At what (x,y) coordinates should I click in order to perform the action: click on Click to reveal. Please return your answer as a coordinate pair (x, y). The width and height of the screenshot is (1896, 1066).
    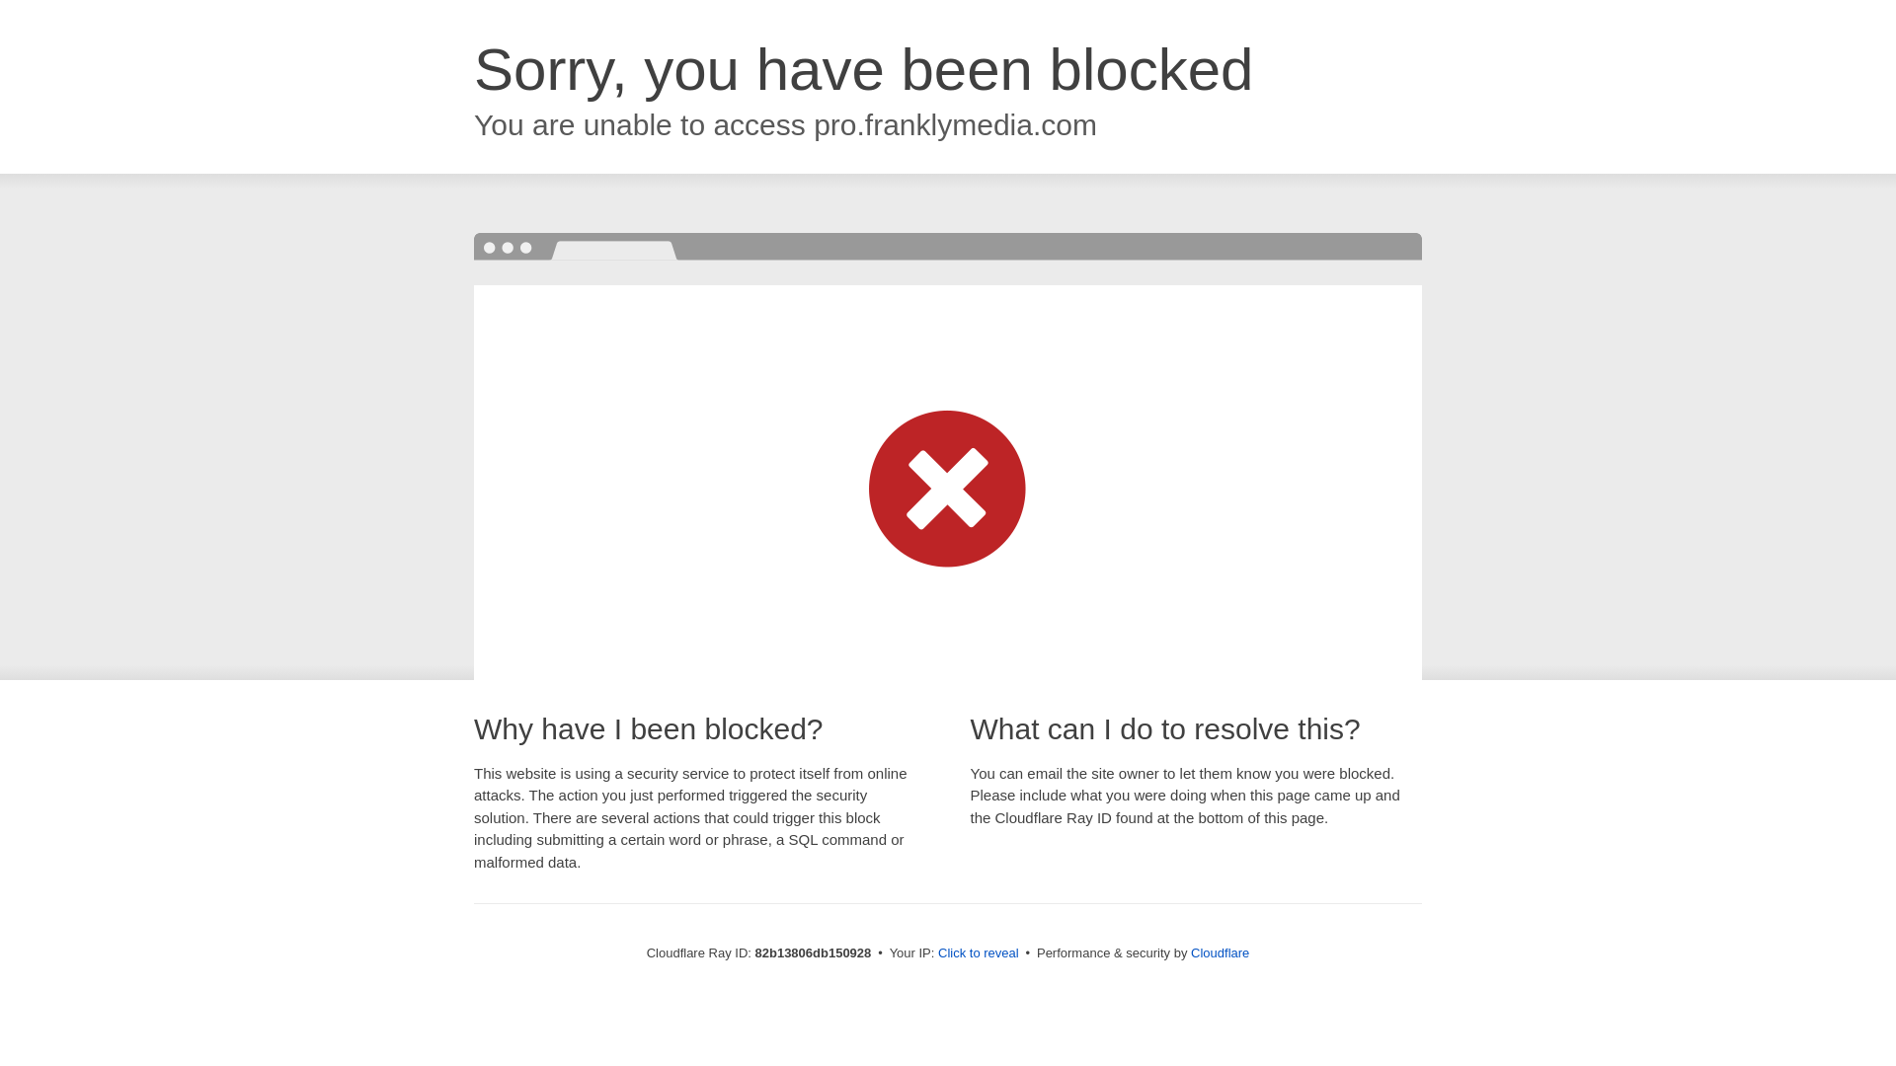
    Looking at the image, I should click on (979, 953).